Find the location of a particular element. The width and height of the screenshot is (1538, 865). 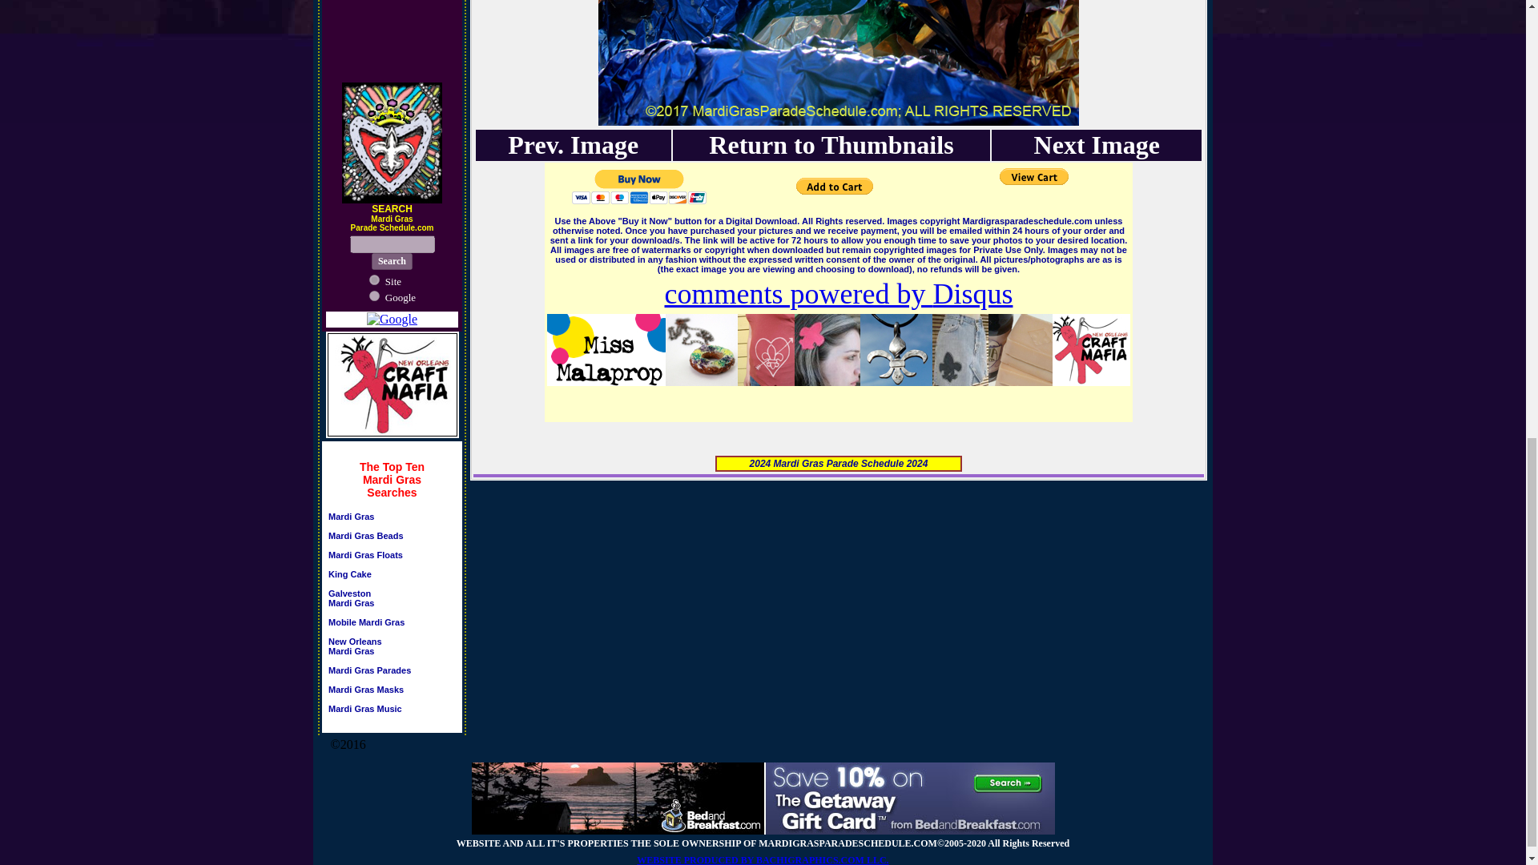

Mardi Gras is located at coordinates (401, 296).